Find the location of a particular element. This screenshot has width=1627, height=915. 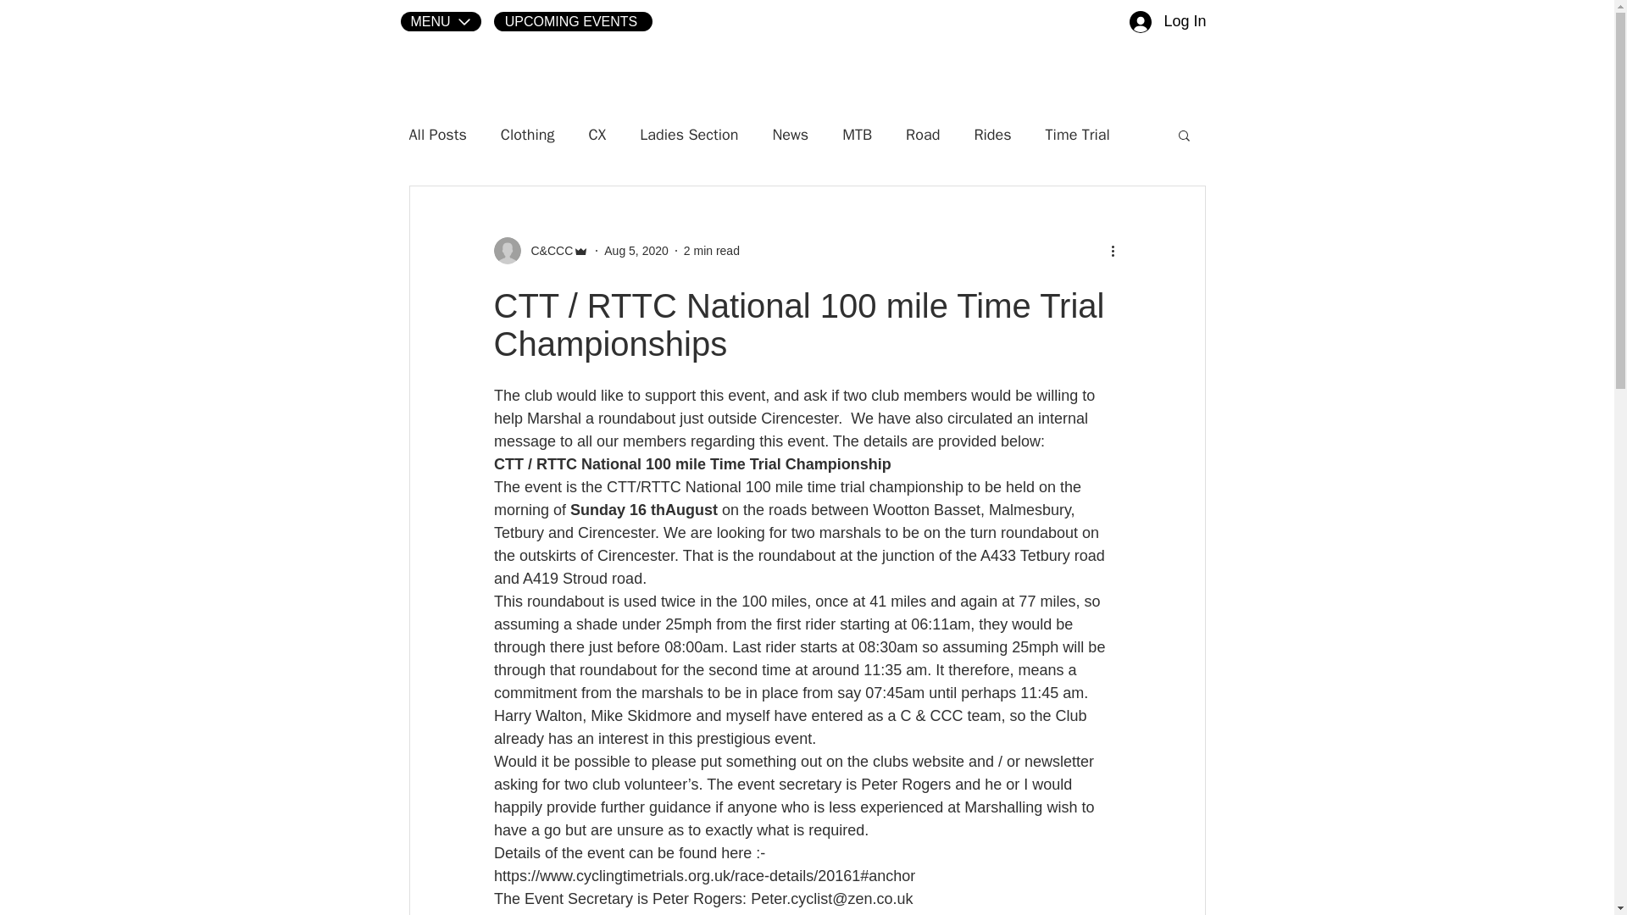

Aug 5, 2020 is located at coordinates (636, 251).